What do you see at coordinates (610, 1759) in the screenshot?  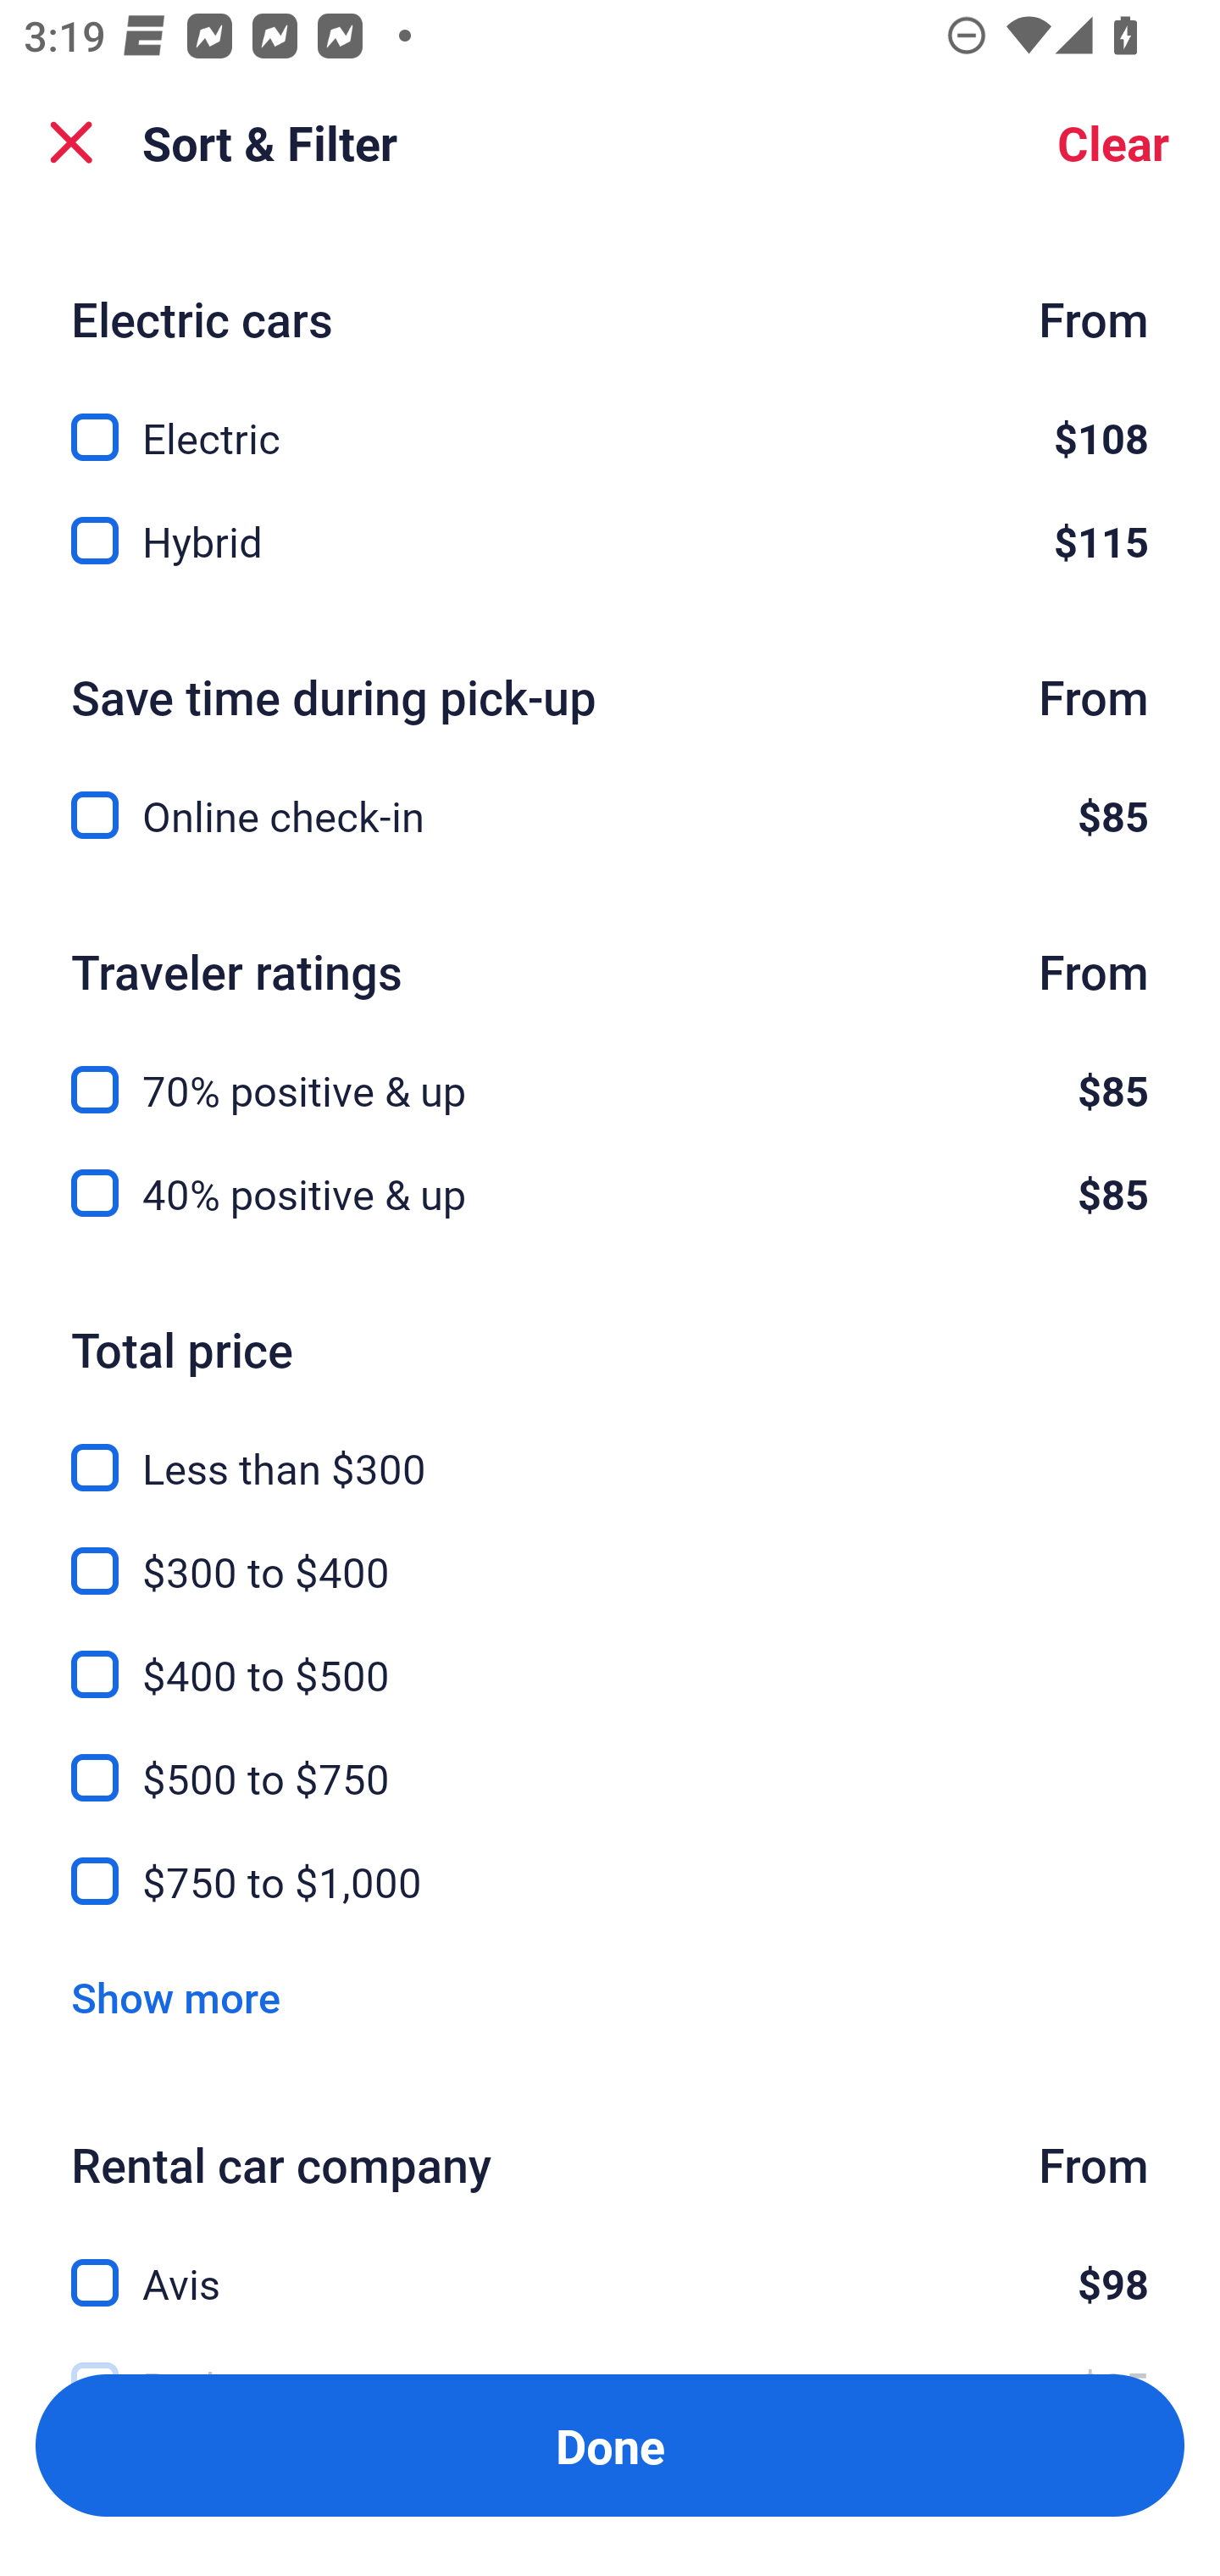 I see `$500 to $750, $500 to $750` at bounding box center [610, 1759].